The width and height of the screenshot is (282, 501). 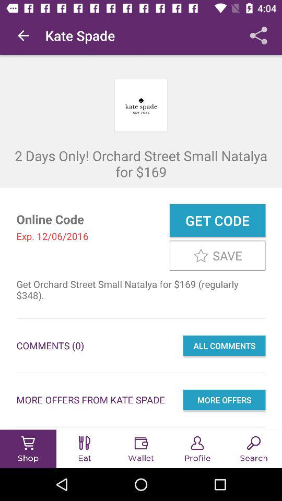 What do you see at coordinates (23, 35) in the screenshot?
I see `click icon to the left of the kate spade item` at bounding box center [23, 35].